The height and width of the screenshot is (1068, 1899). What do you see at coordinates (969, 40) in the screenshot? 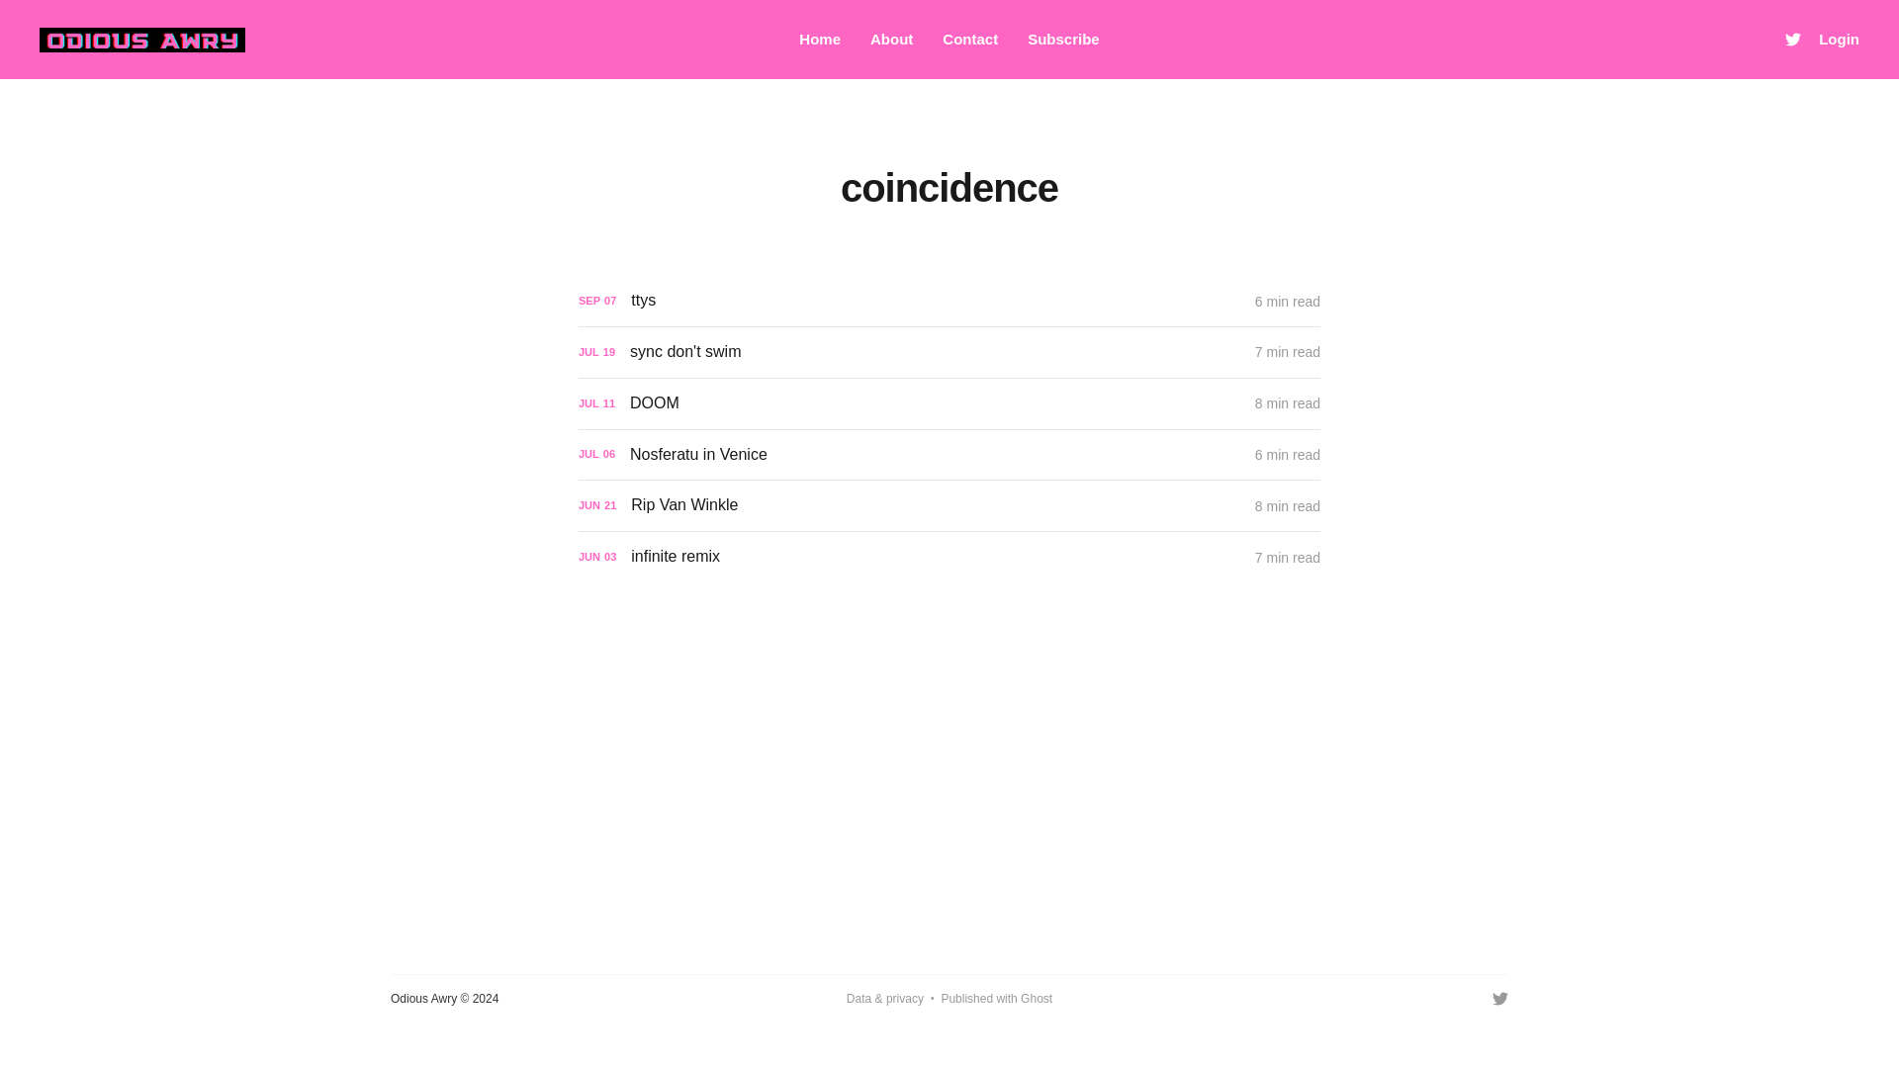
I see `Contact` at bounding box center [969, 40].